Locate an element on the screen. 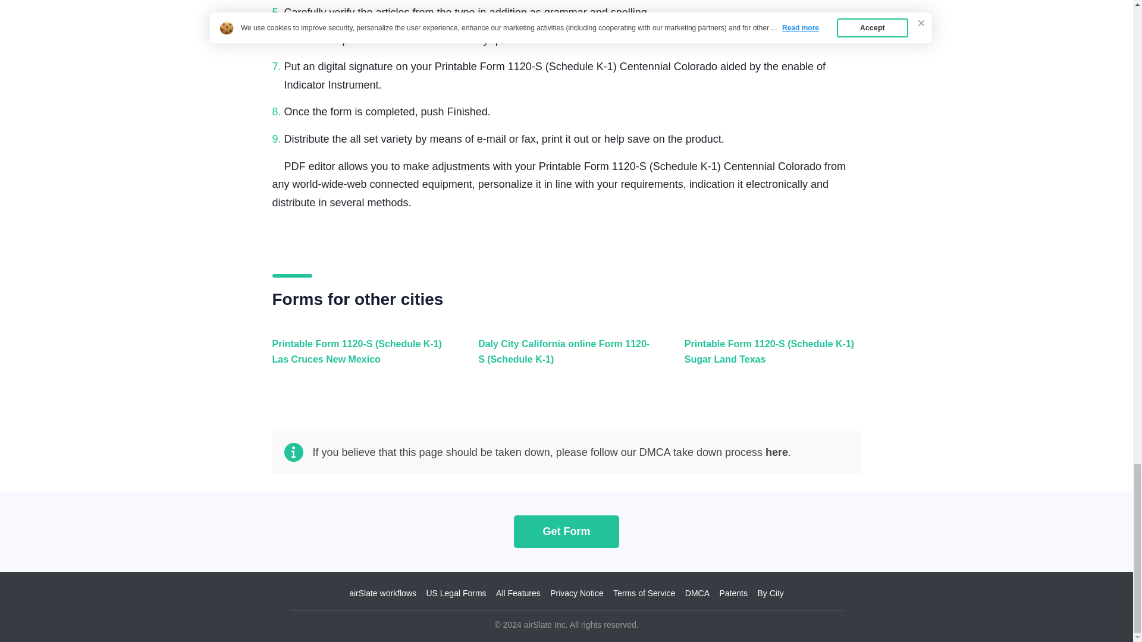 This screenshot has width=1142, height=642. US Legal Forms is located at coordinates (456, 593).